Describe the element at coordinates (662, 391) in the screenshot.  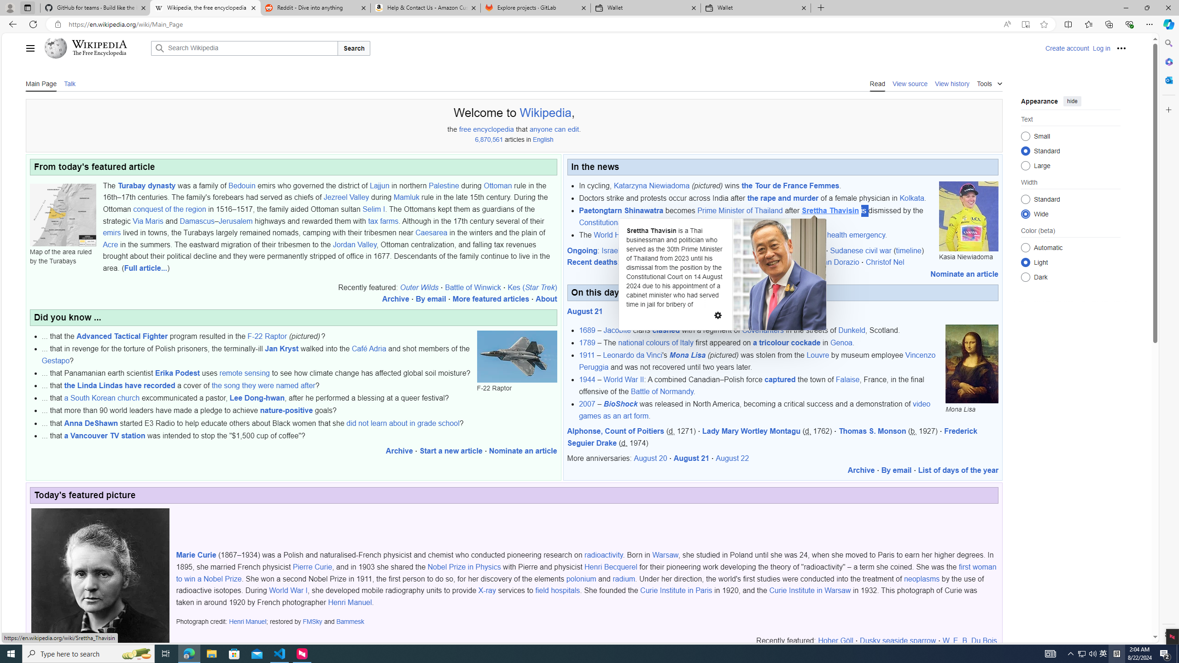
I see `Battle of Normandy` at that location.